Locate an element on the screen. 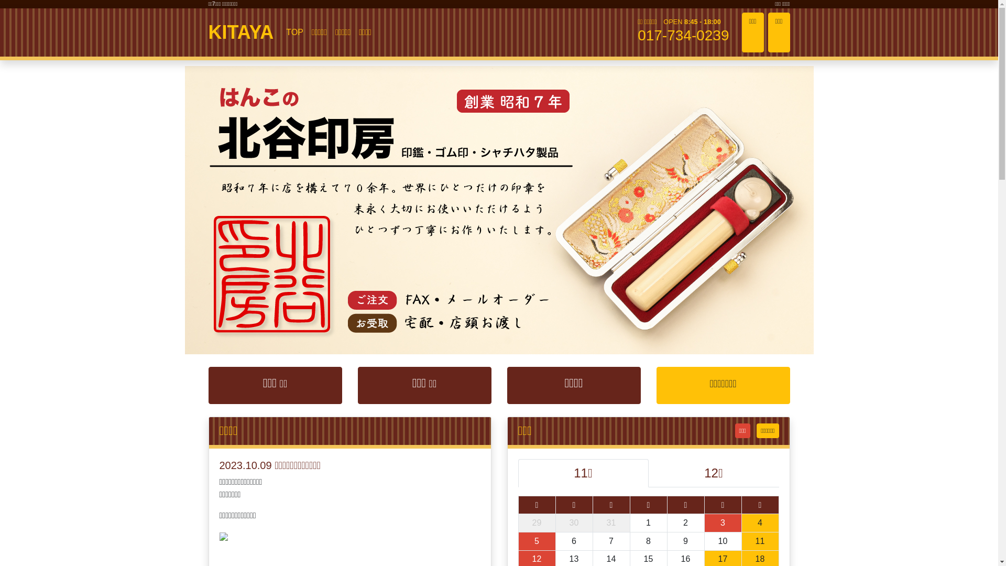 The width and height of the screenshot is (1006, 566). TOP is located at coordinates (294, 32).